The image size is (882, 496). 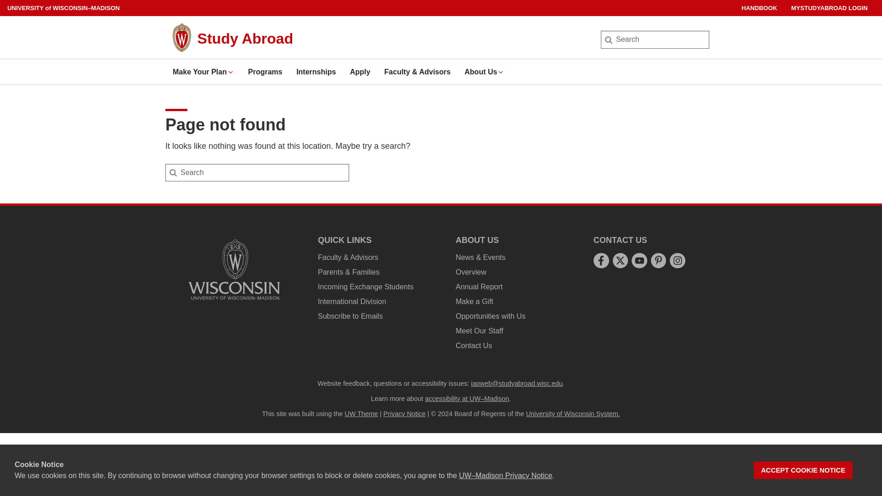 What do you see at coordinates (360, 72) in the screenshot?
I see `Apply` at bounding box center [360, 72].